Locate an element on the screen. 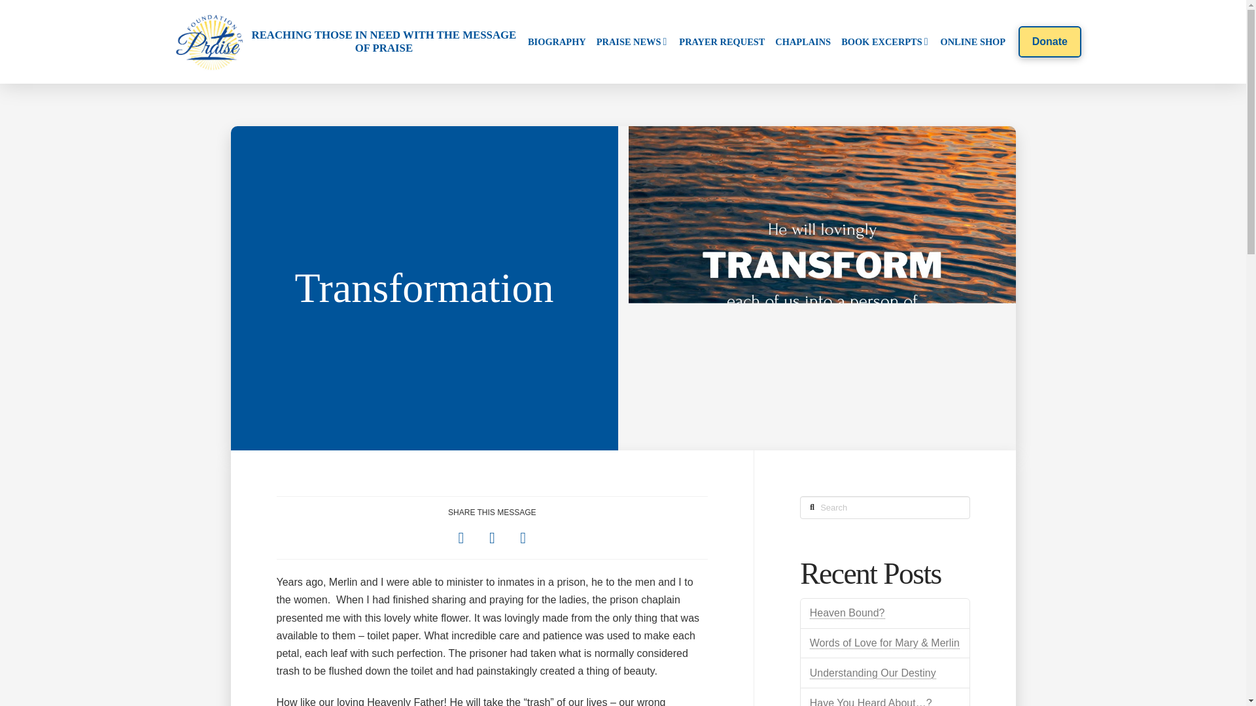 This screenshot has width=1256, height=706. PRAISE NEWS is located at coordinates (633, 42).